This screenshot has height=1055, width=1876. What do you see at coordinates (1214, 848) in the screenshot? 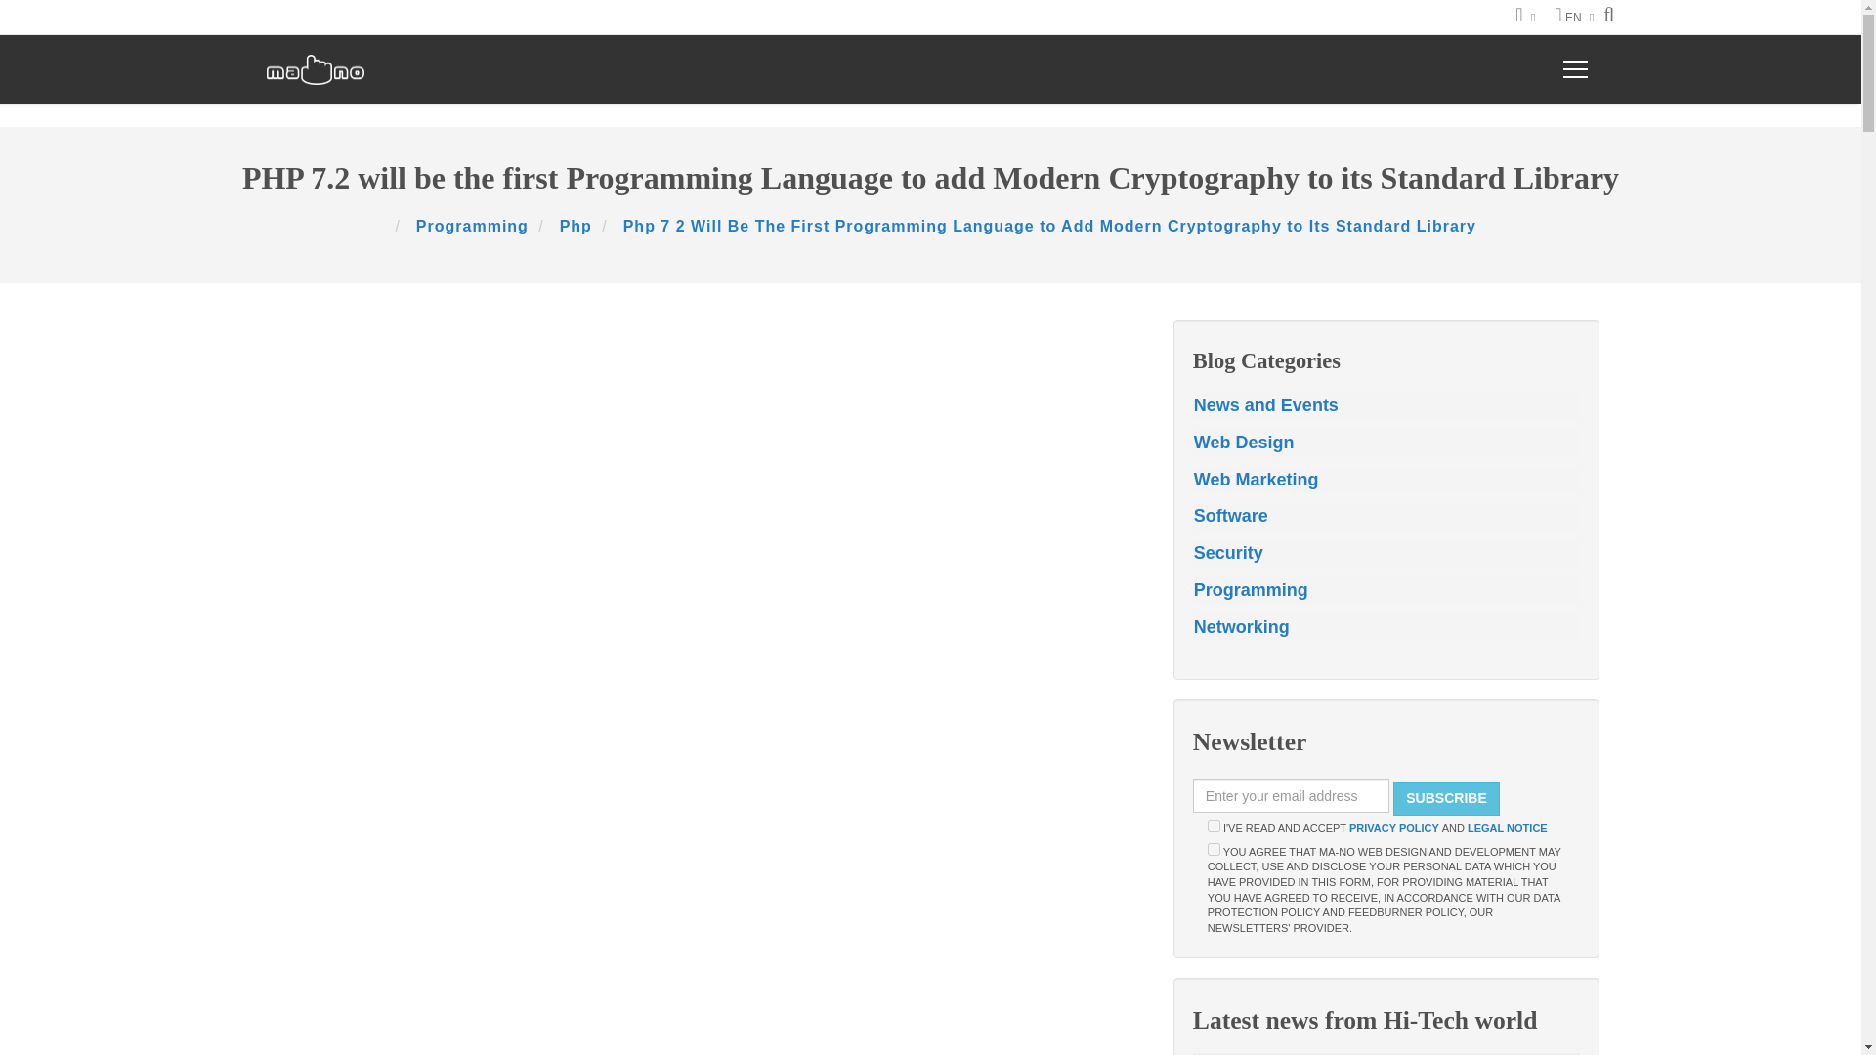
I see `1` at bounding box center [1214, 848].